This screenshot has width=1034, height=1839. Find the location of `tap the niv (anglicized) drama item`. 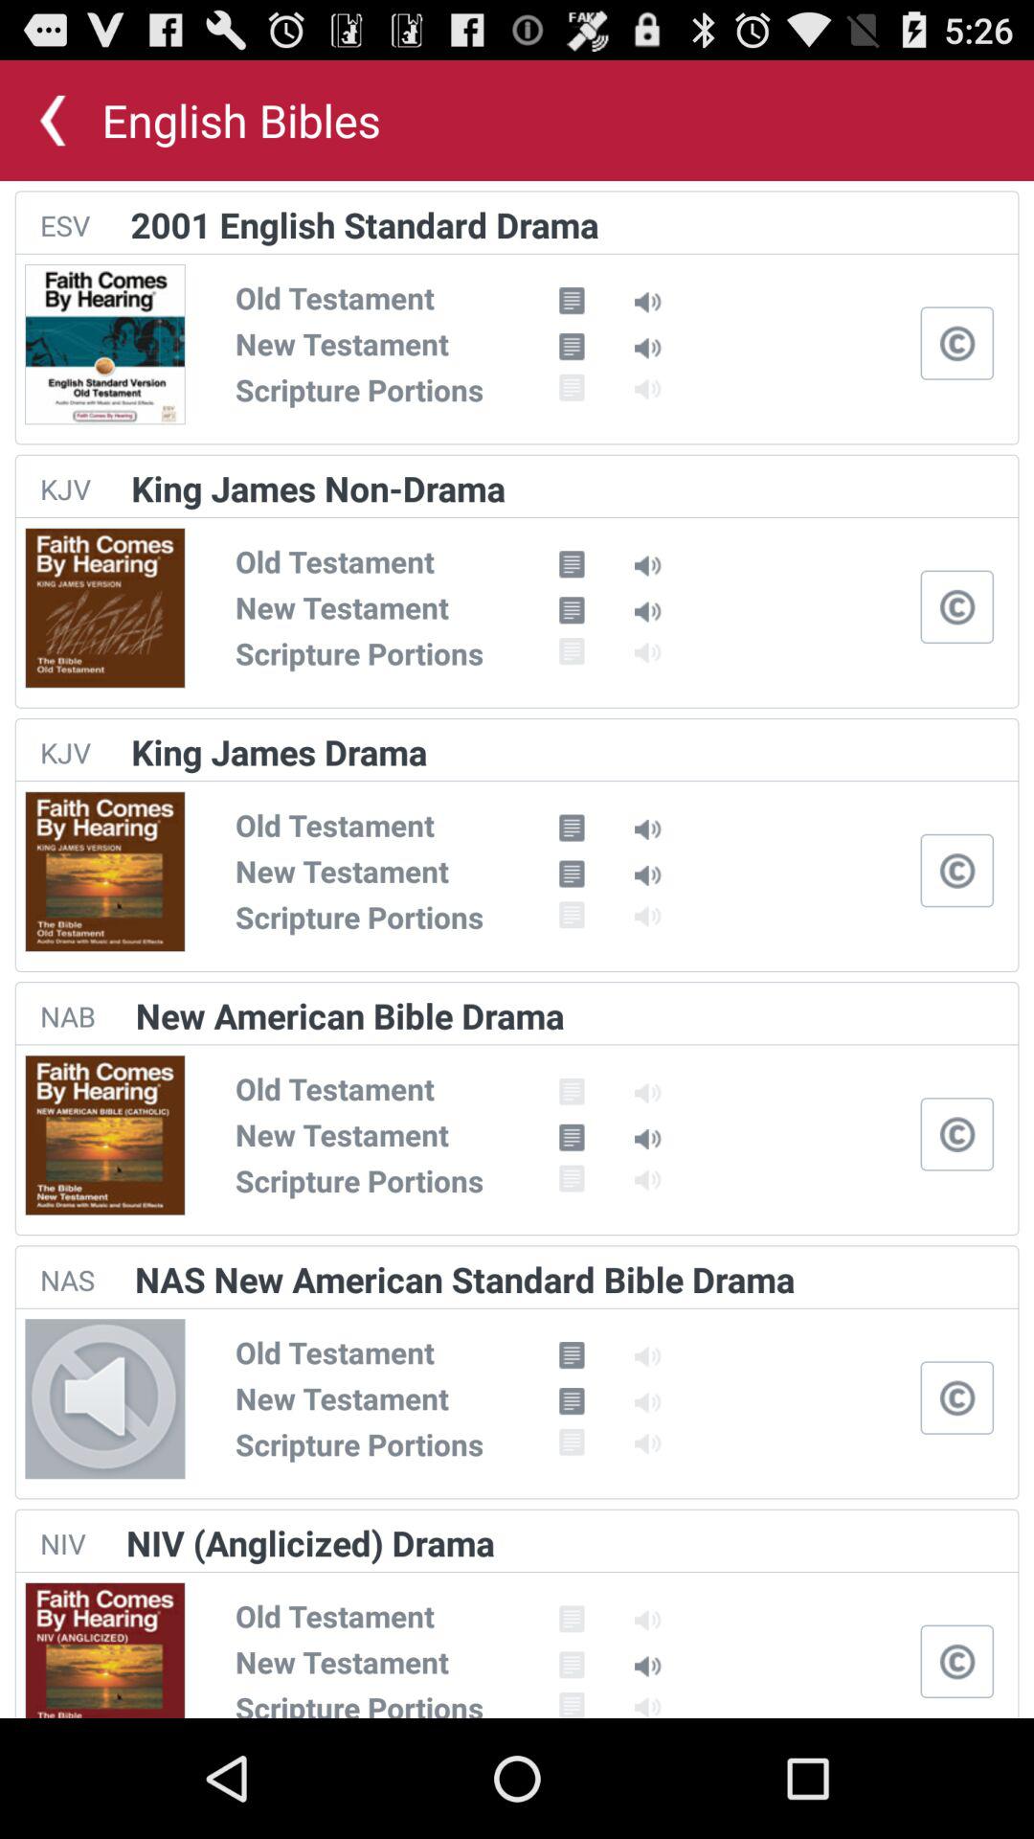

tap the niv (anglicized) drama item is located at coordinates (310, 1542).